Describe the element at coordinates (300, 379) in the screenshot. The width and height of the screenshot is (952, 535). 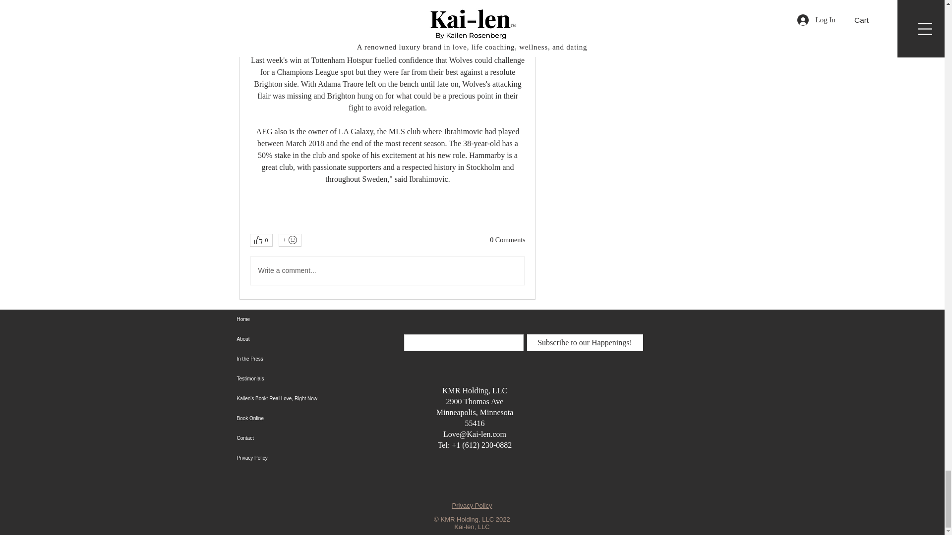
I see `Testimonials` at that location.